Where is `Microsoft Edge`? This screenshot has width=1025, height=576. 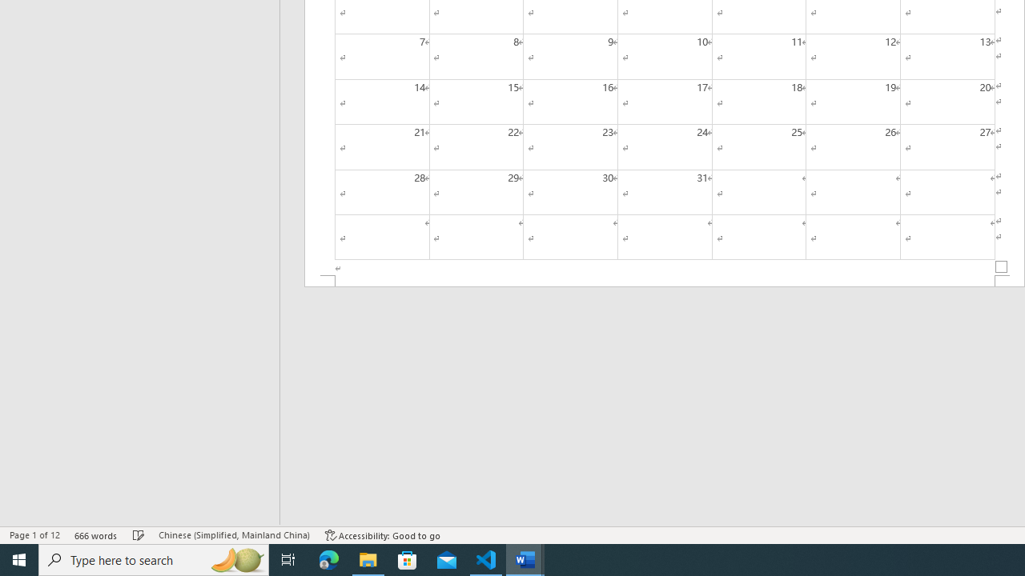
Microsoft Edge is located at coordinates (329, 560).